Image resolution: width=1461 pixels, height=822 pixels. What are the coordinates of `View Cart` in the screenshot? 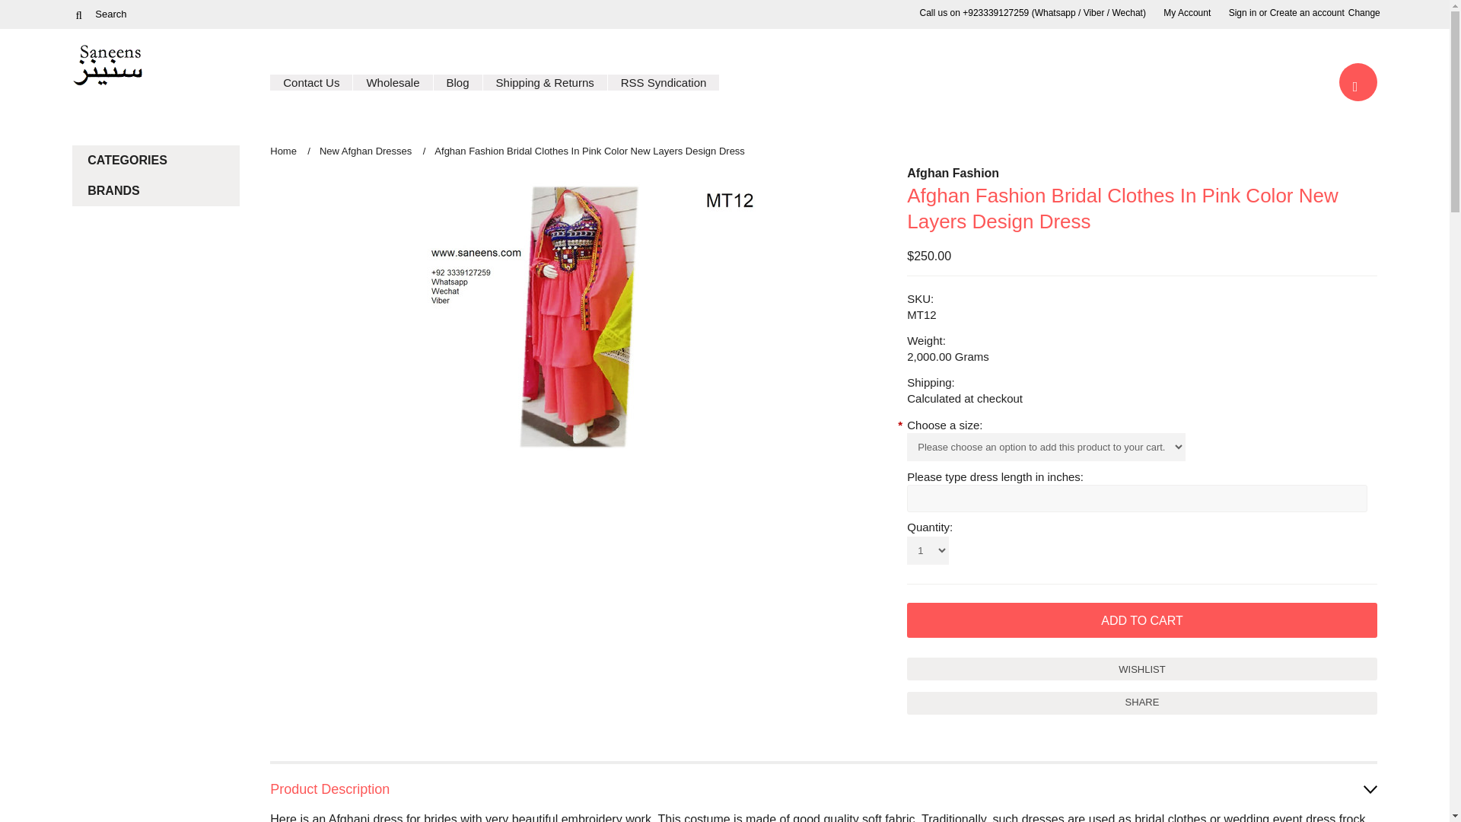 It's located at (1358, 82).